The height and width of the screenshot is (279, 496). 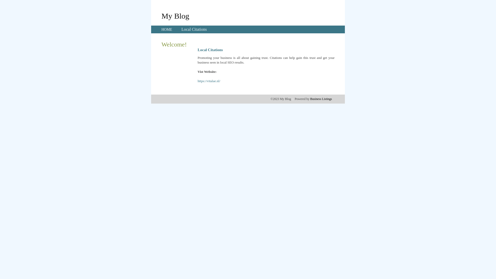 What do you see at coordinates (194, 29) in the screenshot?
I see `Local Citations` at bounding box center [194, 29].